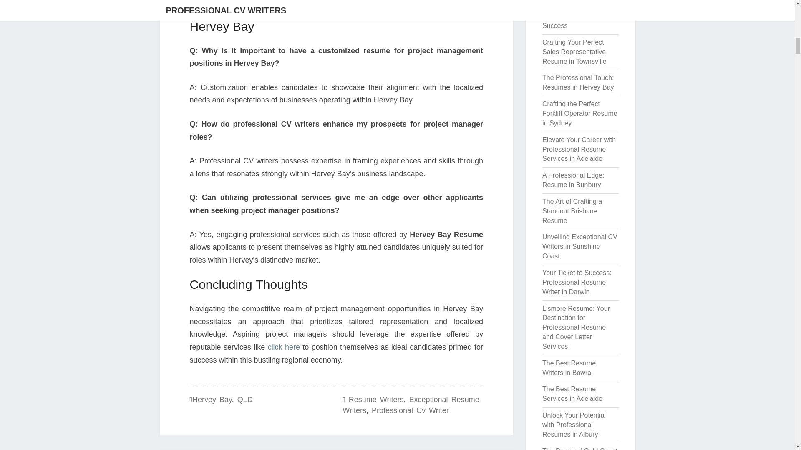  Describe the element at coordinates (411, 405) in the screenshot. I see `Exceptional Resume Writers` at that location.